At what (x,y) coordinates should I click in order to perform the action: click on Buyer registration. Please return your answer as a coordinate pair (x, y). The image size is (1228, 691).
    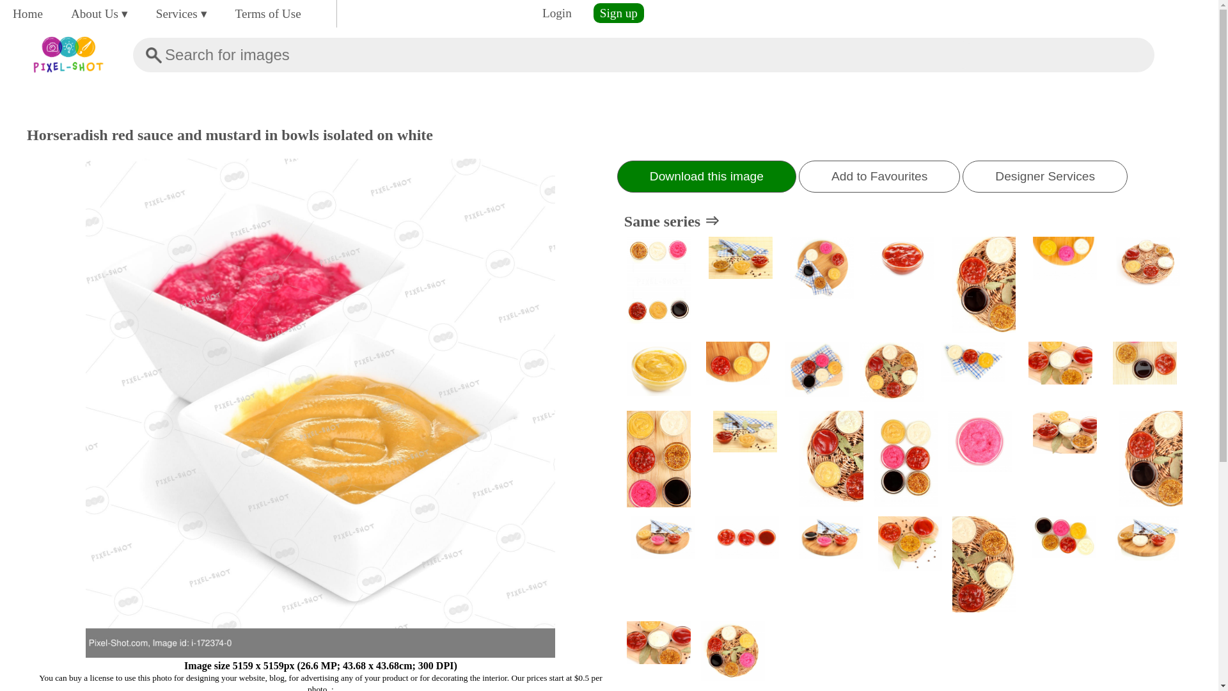
    Looking at the image, I should click on (618, 13).